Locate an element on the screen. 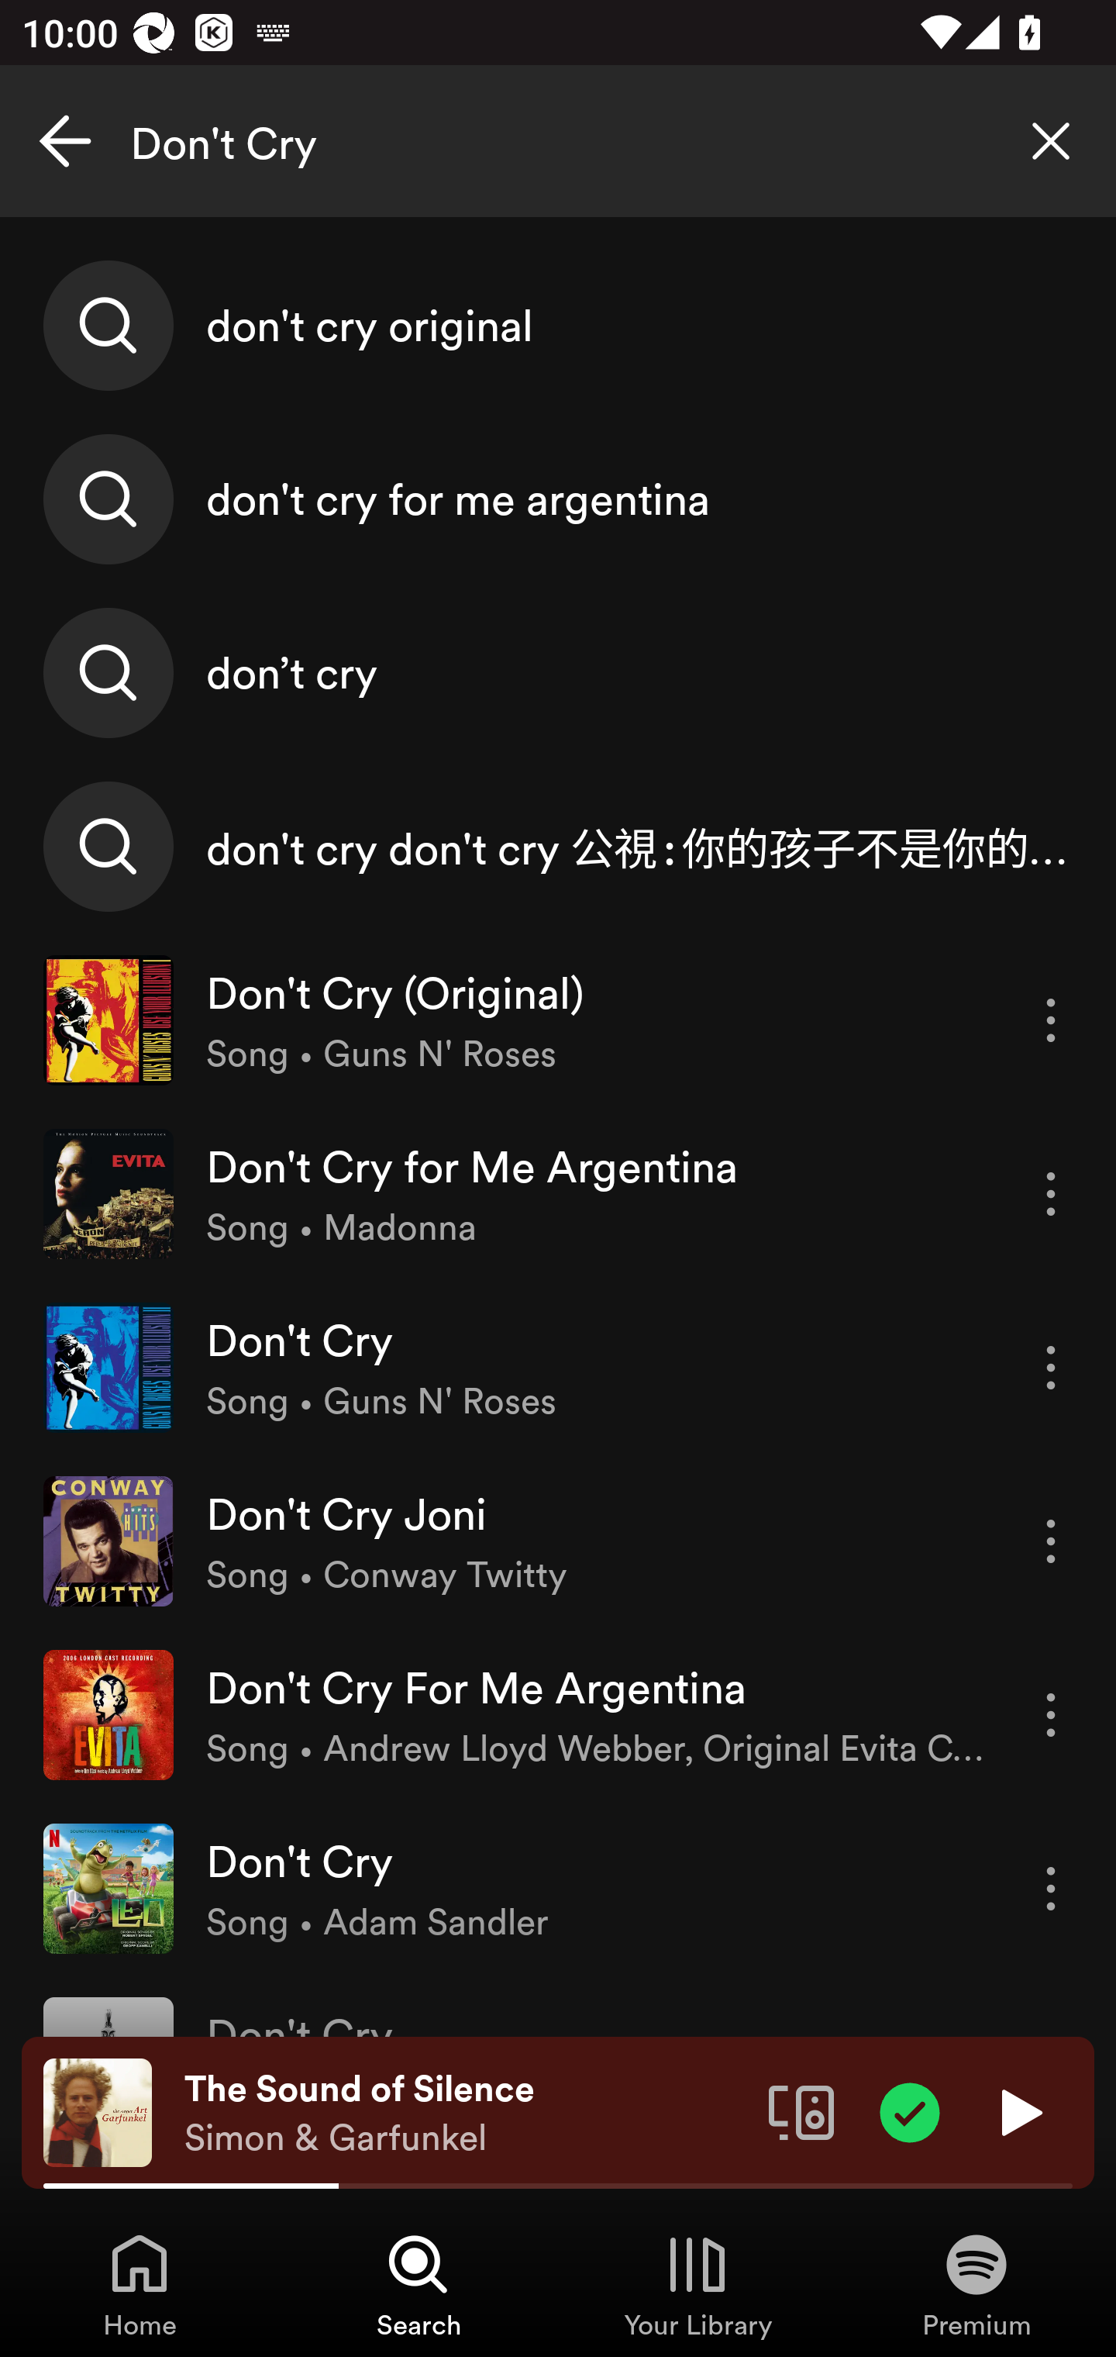 The image size is (1116, 2357). Premium, Tab 4 of 4 Premium Premium is located at coordinates (976, 2284).